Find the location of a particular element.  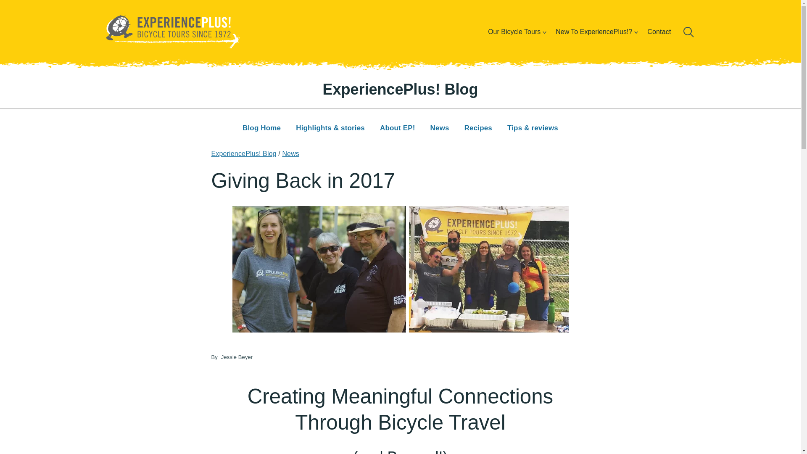

About EP! is located at coordinates (398, 129).